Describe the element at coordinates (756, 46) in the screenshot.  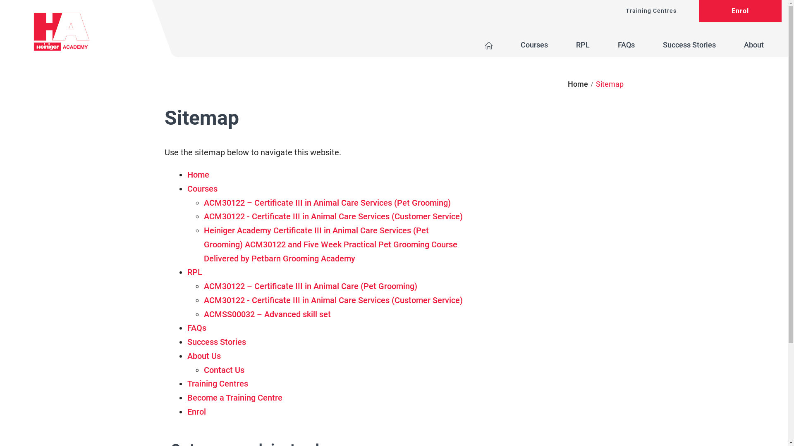
I see `About` at that location.